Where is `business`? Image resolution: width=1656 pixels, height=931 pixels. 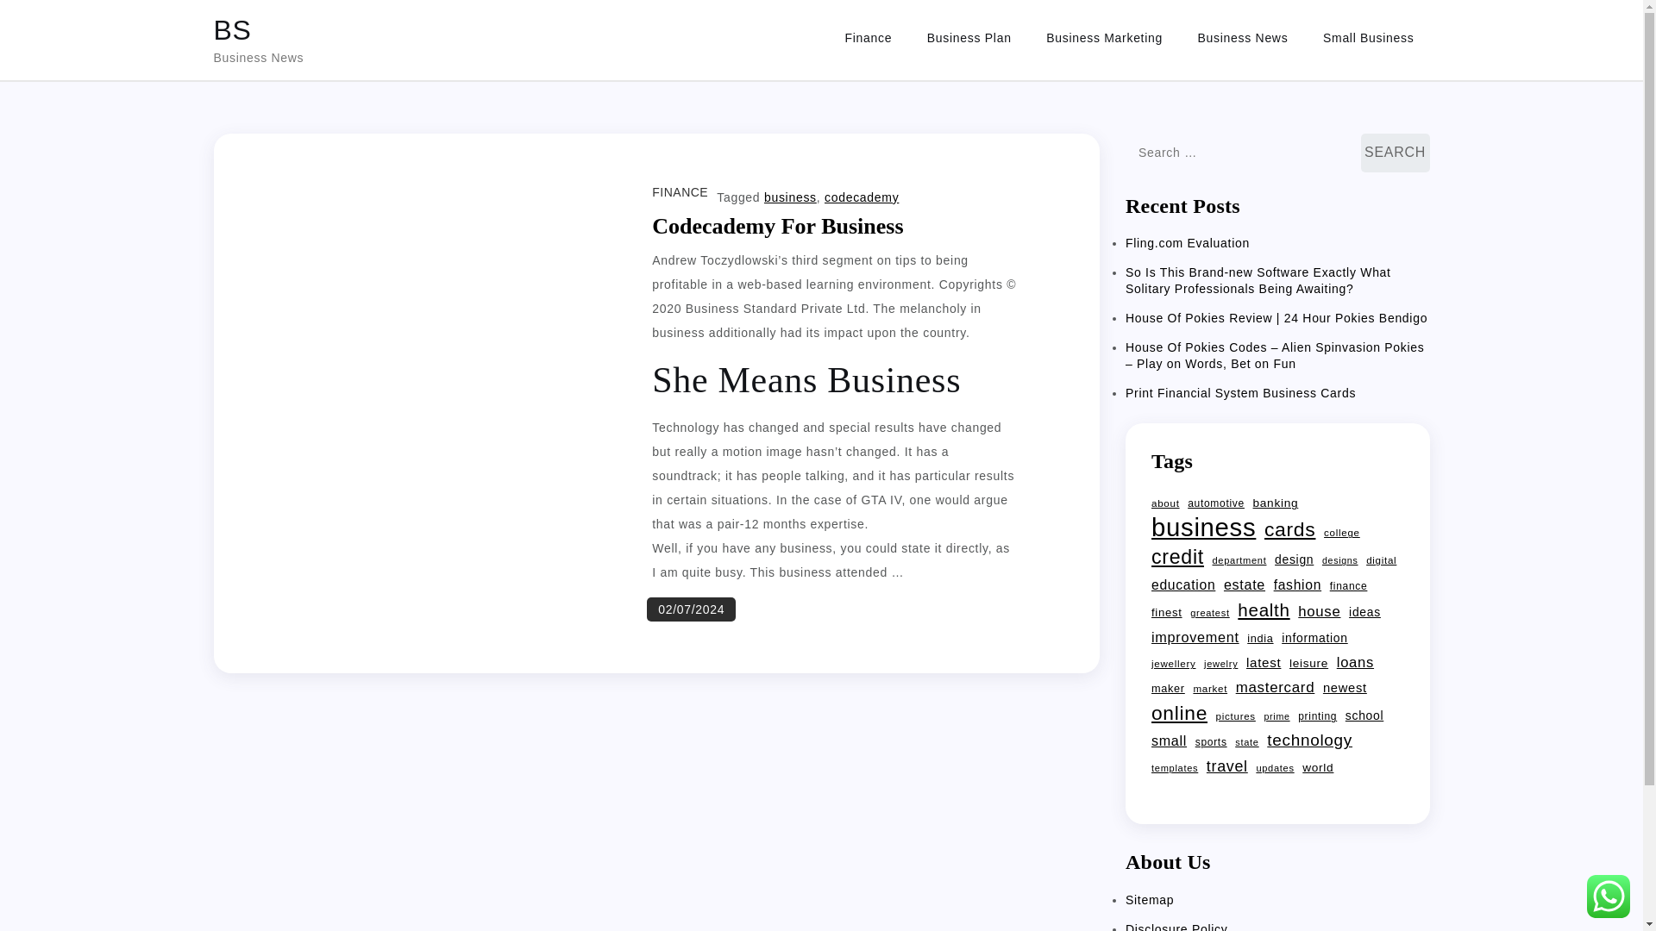 business is located at coordinates (790, 197).